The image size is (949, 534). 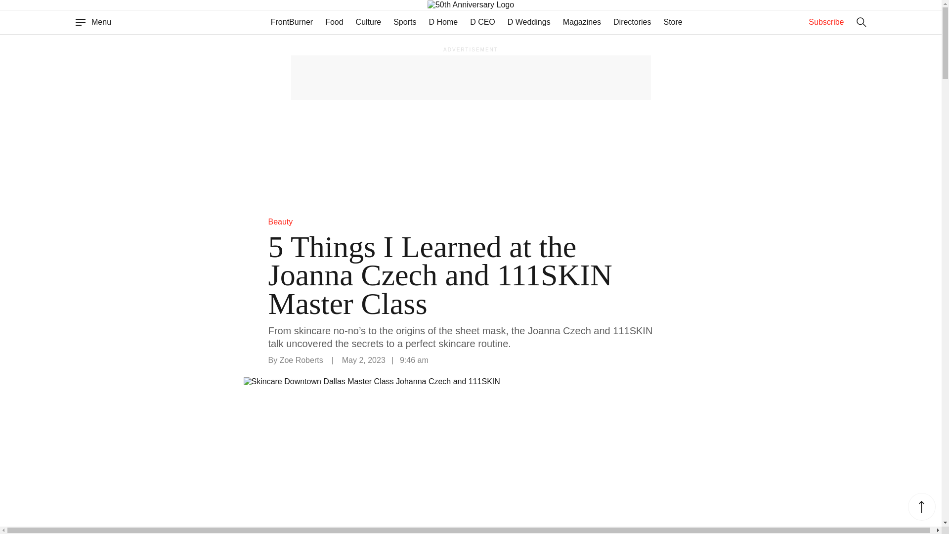 I want to click on D Weddings, so click(x=529, y=22).